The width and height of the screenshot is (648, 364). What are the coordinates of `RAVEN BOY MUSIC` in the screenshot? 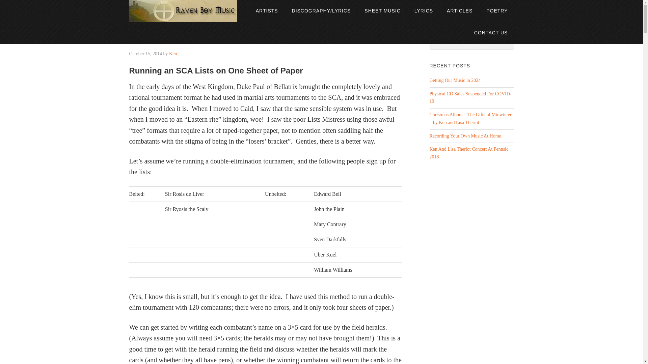 It's located at (186, 11).